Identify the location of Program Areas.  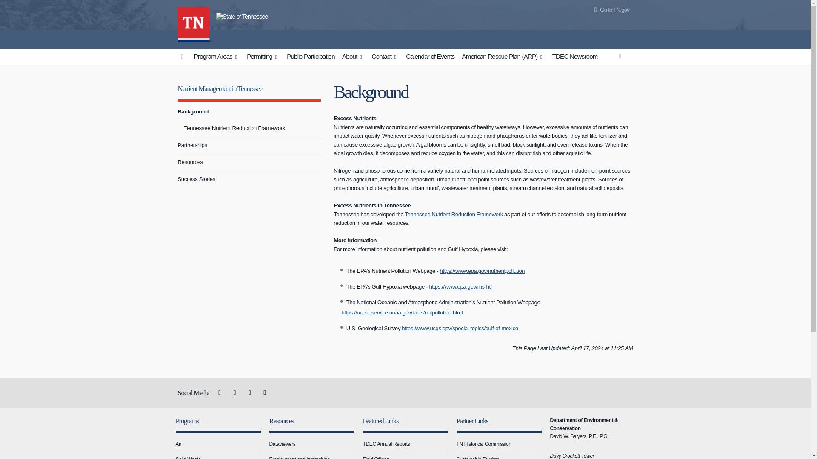
(217, 57).